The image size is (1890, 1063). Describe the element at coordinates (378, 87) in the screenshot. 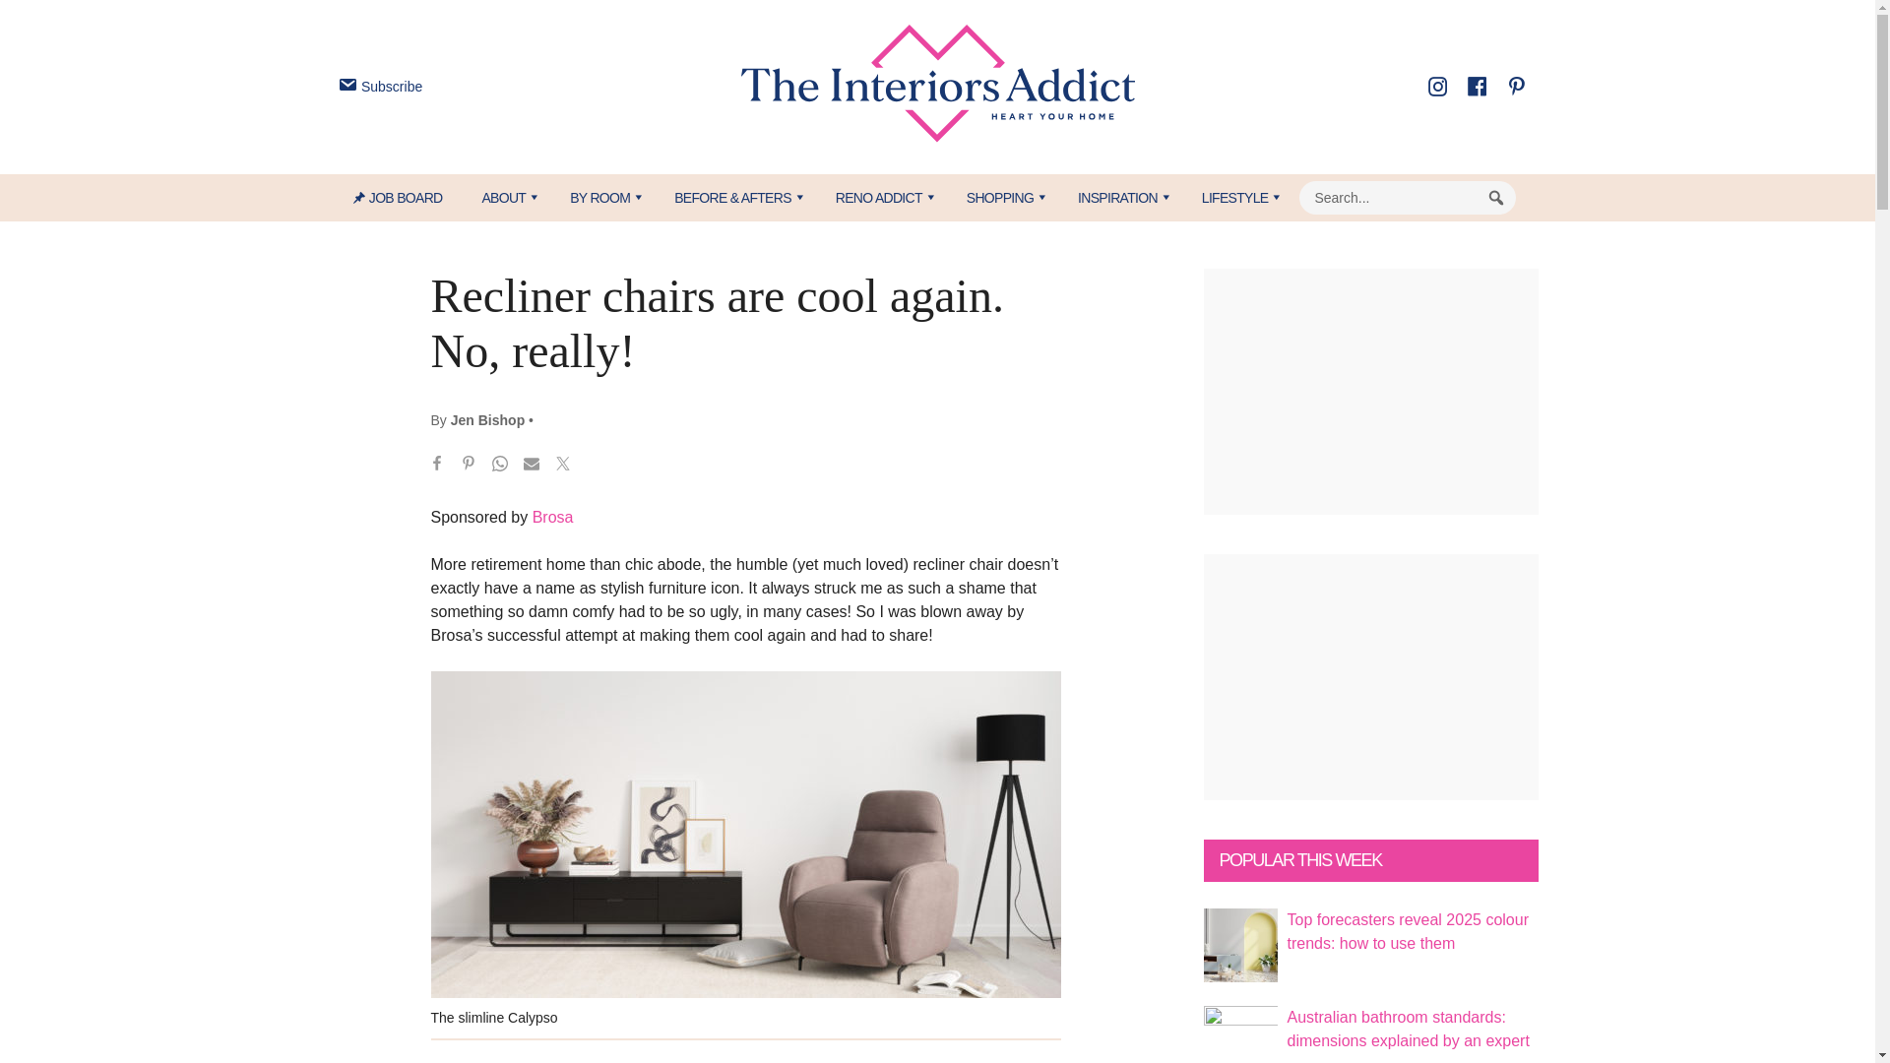

I see `Subscribe` at that location.